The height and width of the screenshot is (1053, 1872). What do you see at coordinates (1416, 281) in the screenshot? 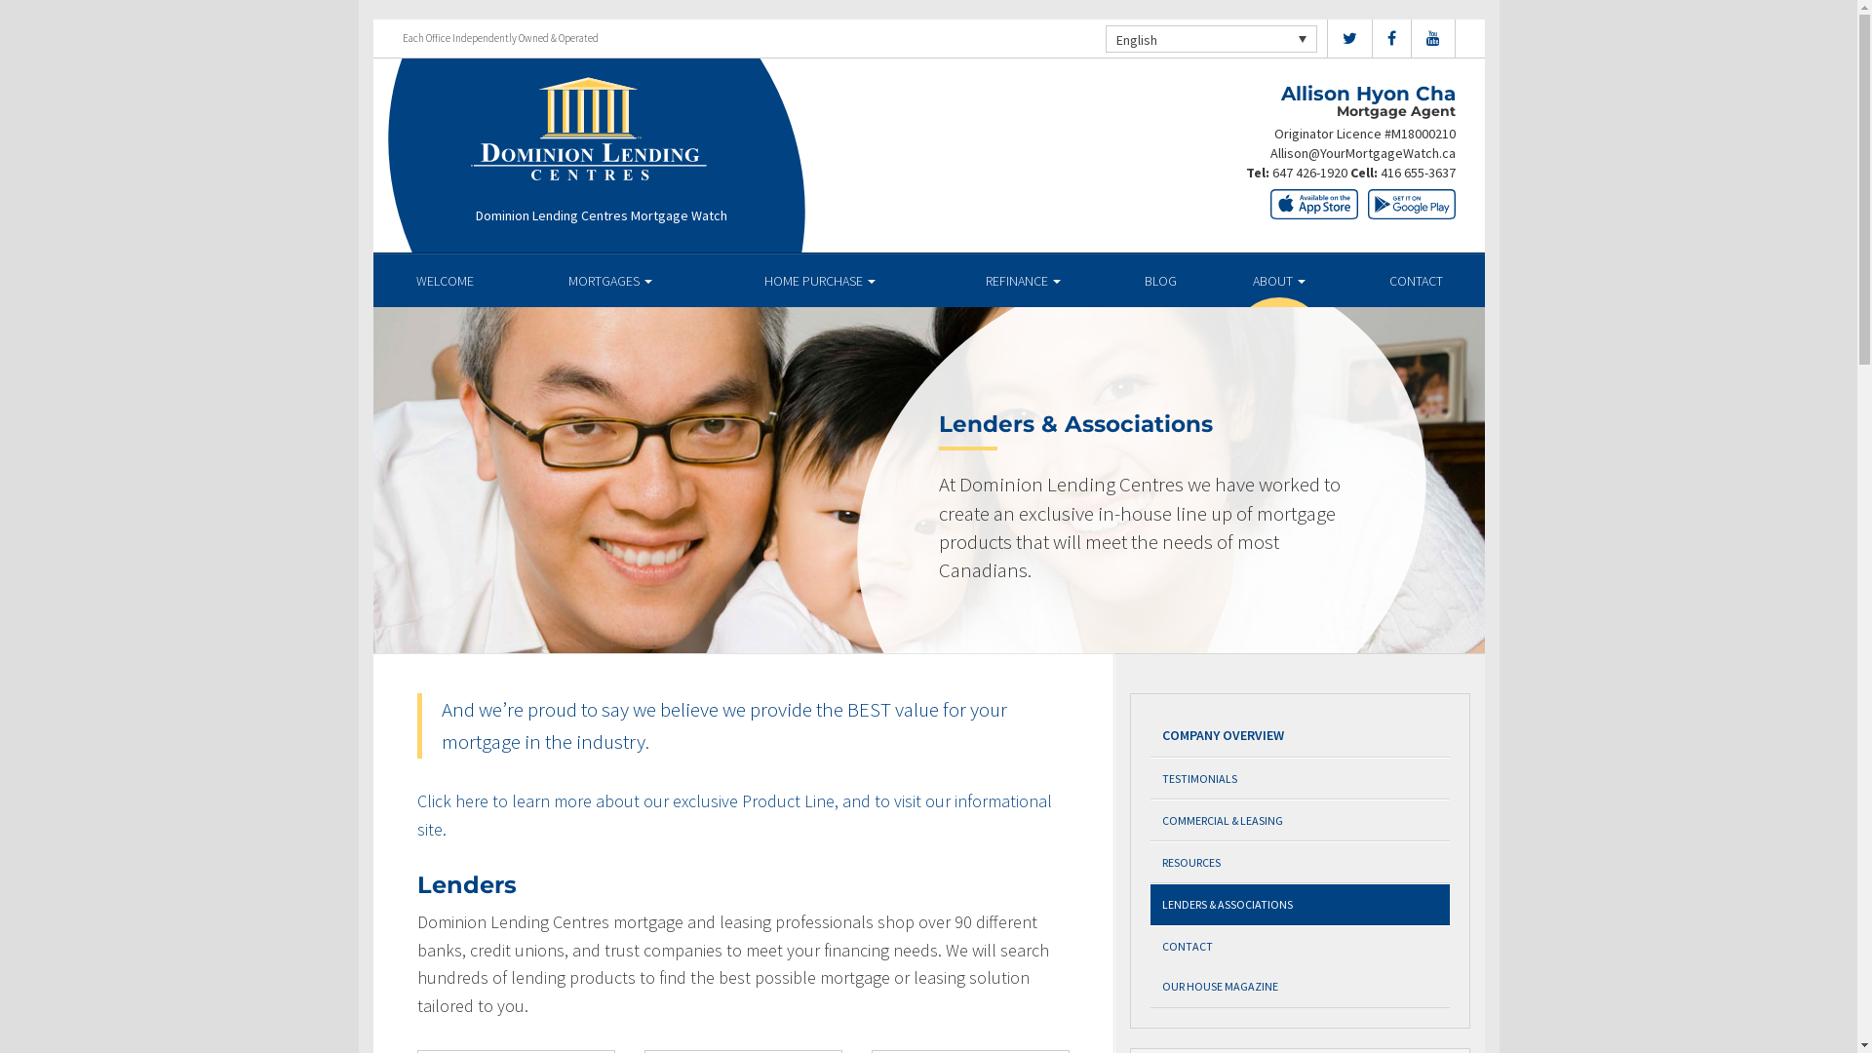
I see `CONTACT` at bounding box center [1416, 281].